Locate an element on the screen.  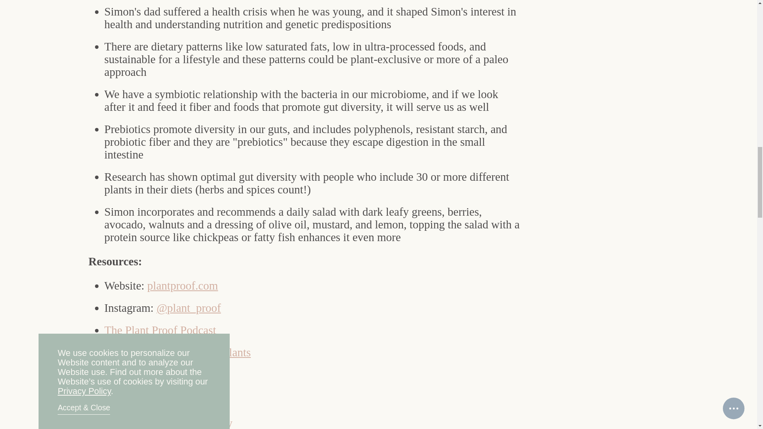
kellyleveque.com is located at coordinates (145, 400).